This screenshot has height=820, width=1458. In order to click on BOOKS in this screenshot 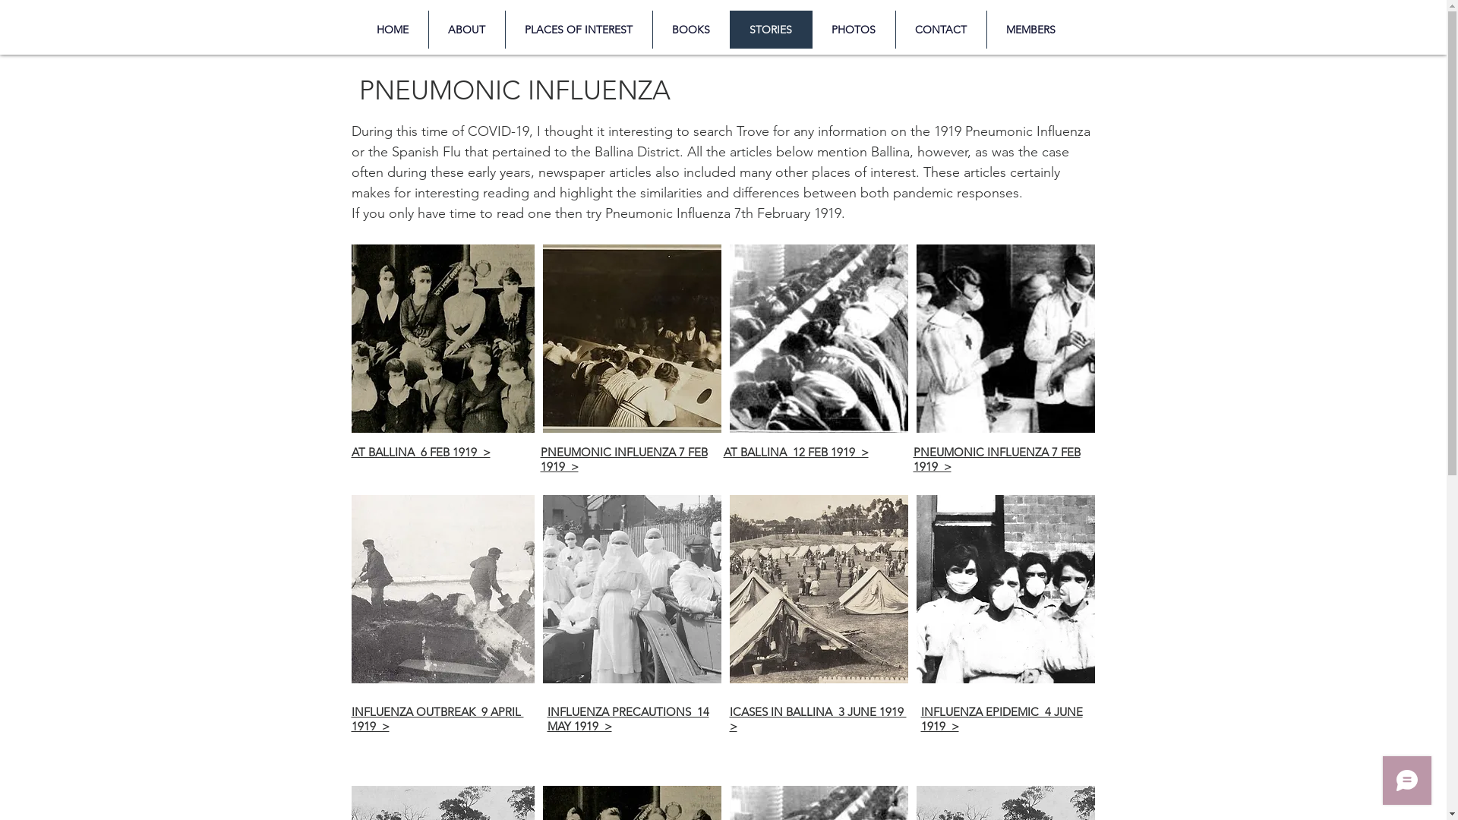, I will do `click(690, 30)`.